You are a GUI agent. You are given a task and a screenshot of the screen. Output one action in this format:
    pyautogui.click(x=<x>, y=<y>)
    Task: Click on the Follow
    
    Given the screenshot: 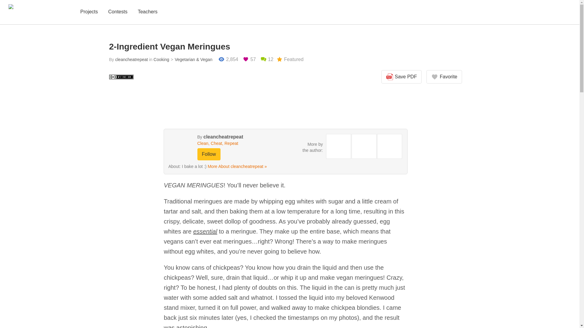 What is the action you would take?
    pyautogui.click(x=209, y=154)
    